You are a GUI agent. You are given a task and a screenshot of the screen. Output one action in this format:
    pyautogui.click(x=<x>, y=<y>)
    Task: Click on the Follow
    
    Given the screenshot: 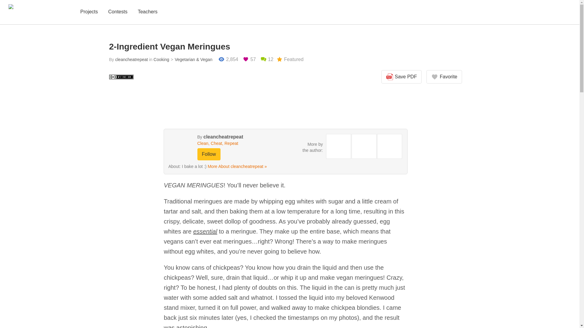 What is the action you would take?
    pyautogui.click(x=209, y=154)
    